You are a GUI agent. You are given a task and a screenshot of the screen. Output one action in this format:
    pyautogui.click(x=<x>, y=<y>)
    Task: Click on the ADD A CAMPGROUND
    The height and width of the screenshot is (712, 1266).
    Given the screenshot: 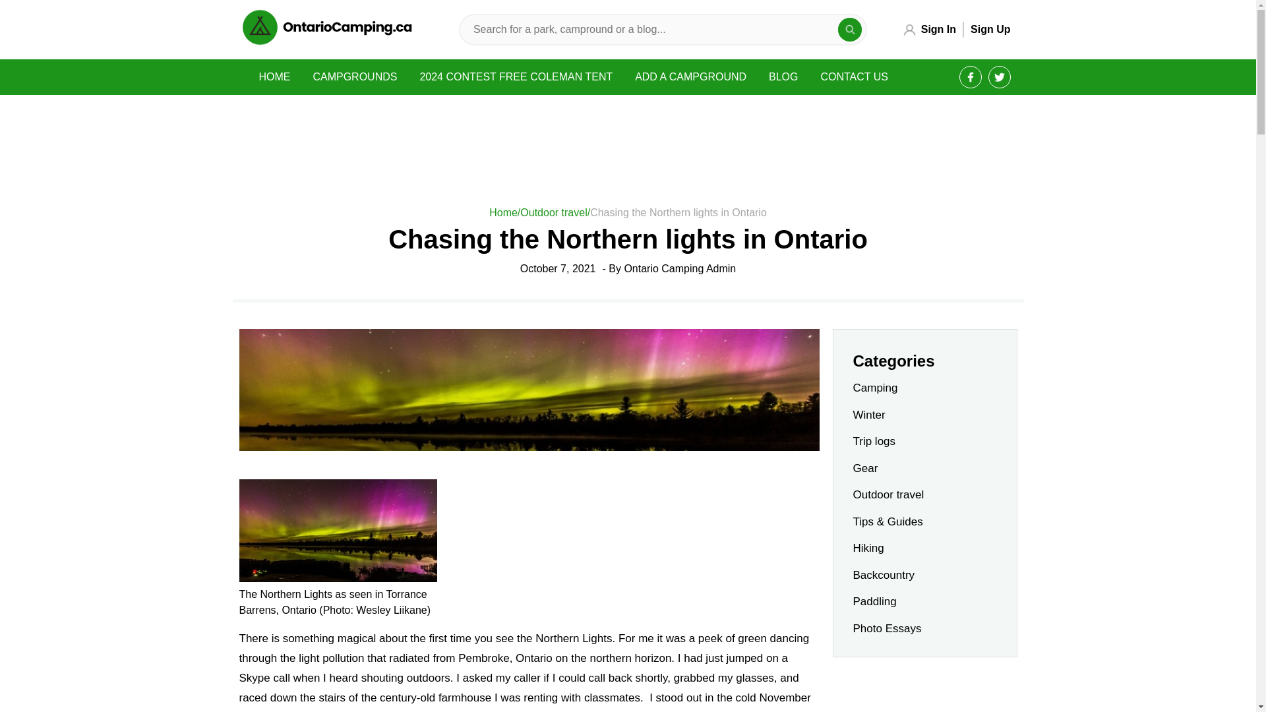 What is the action you would take?
    pyautogui.click(x=690, y=76)
    